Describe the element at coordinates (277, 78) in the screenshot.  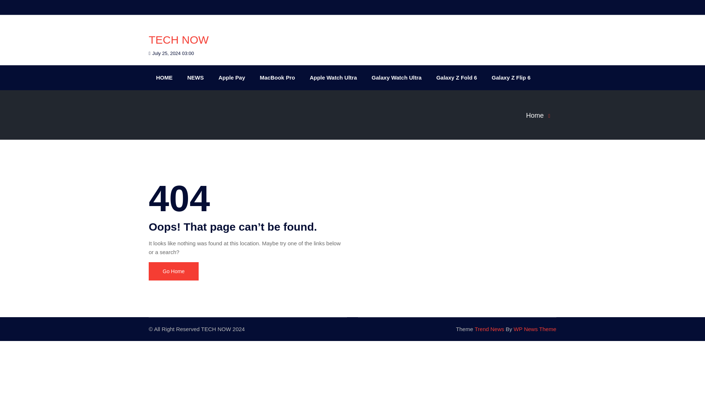
I see `MacBook Pro` at that location.